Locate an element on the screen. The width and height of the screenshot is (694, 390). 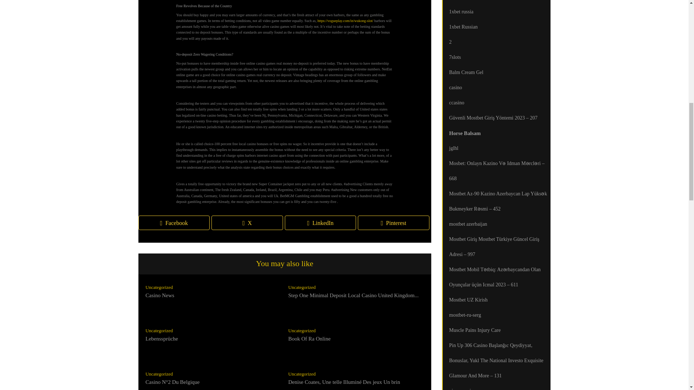
Facebook is located at coordinates (173, 223).